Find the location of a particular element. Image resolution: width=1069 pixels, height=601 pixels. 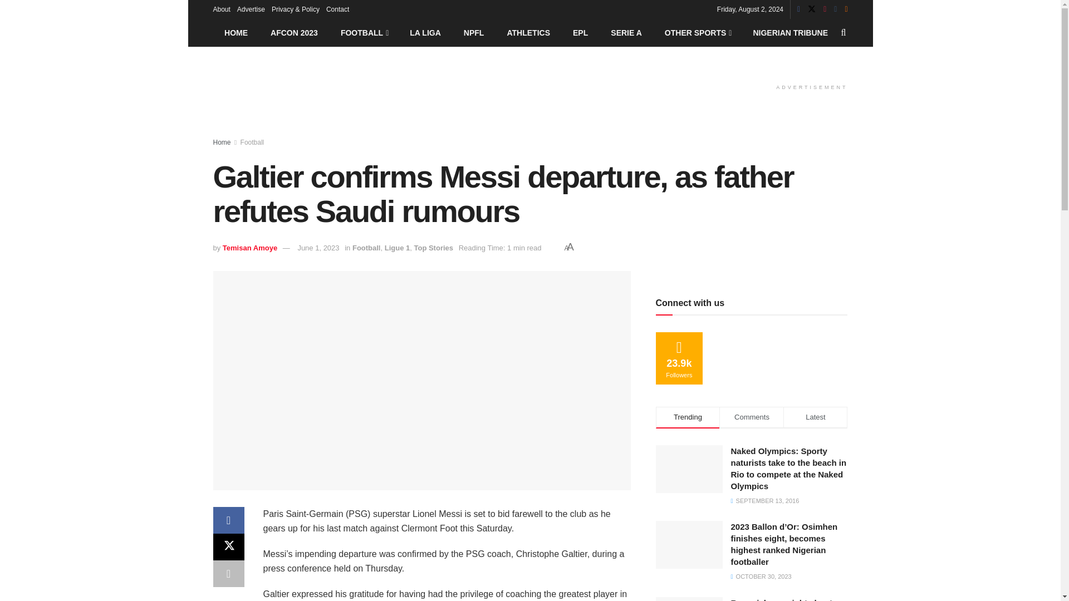

EPL is located at coordinates (580, 32).